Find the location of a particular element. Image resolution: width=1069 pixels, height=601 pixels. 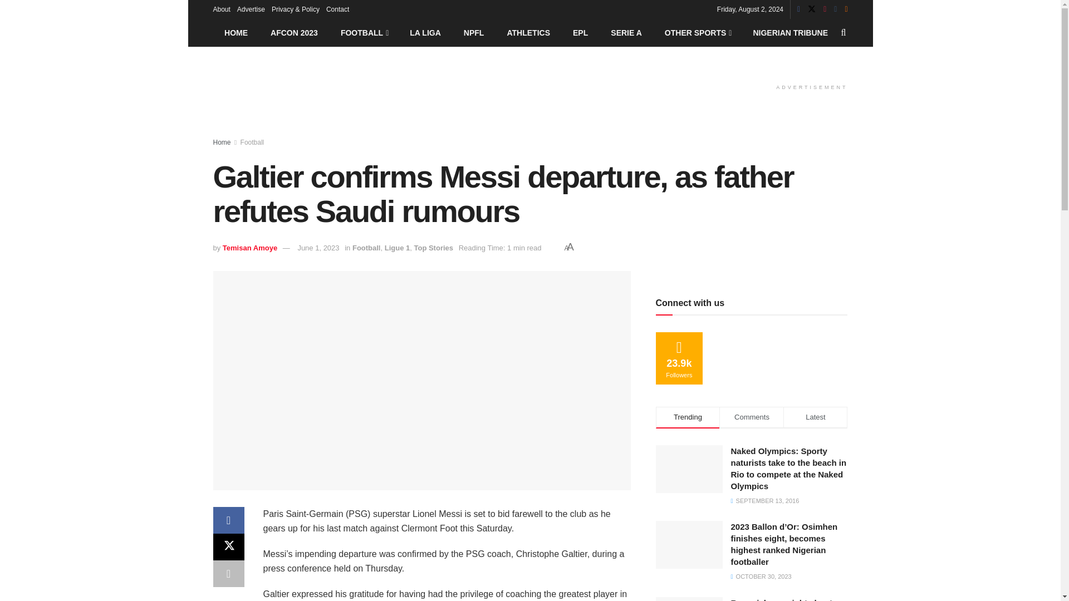

EPL is located at coordinates (580, 32).